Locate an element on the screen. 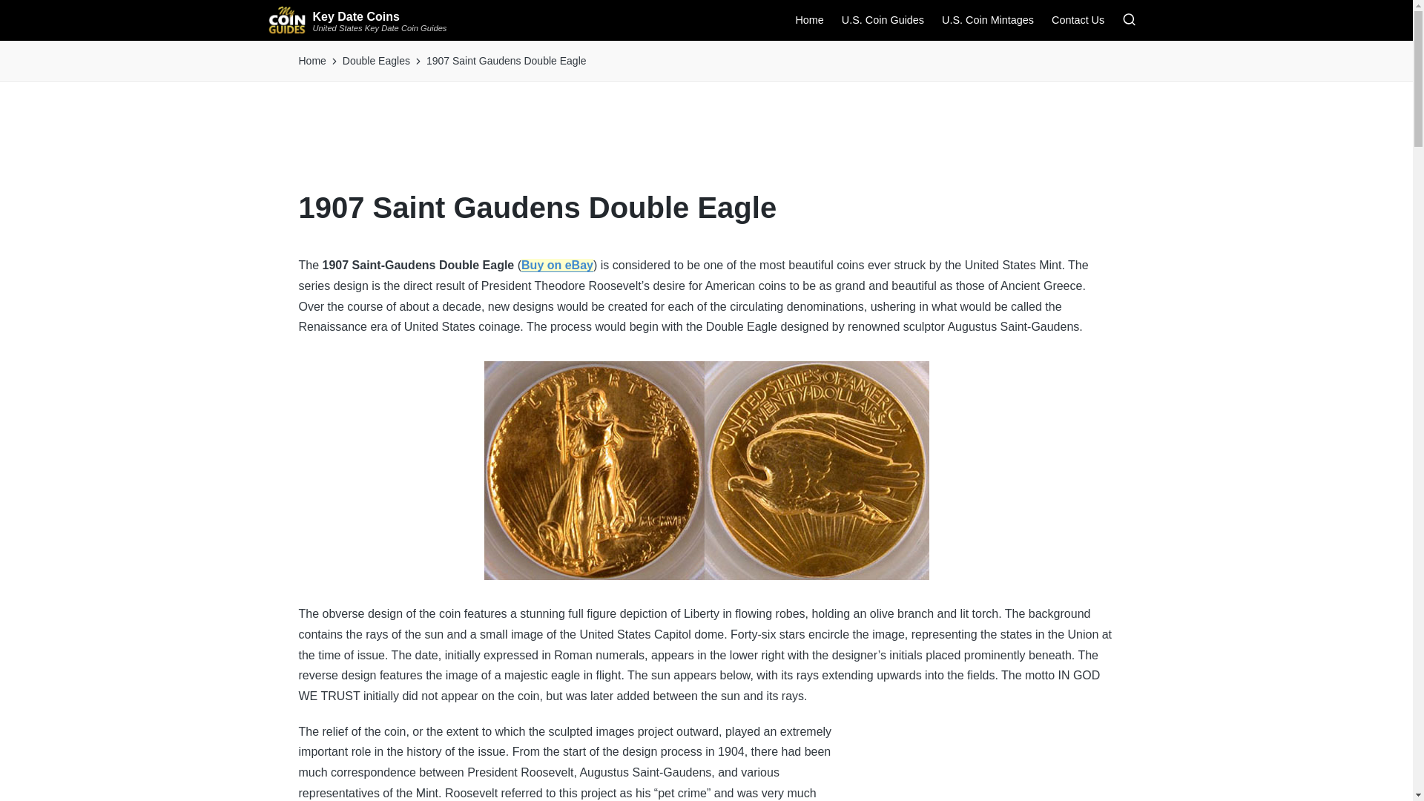 The height and width of the screenshot is (801, 1424). U.S. Coin Guides is located at coordinates (883, 20).